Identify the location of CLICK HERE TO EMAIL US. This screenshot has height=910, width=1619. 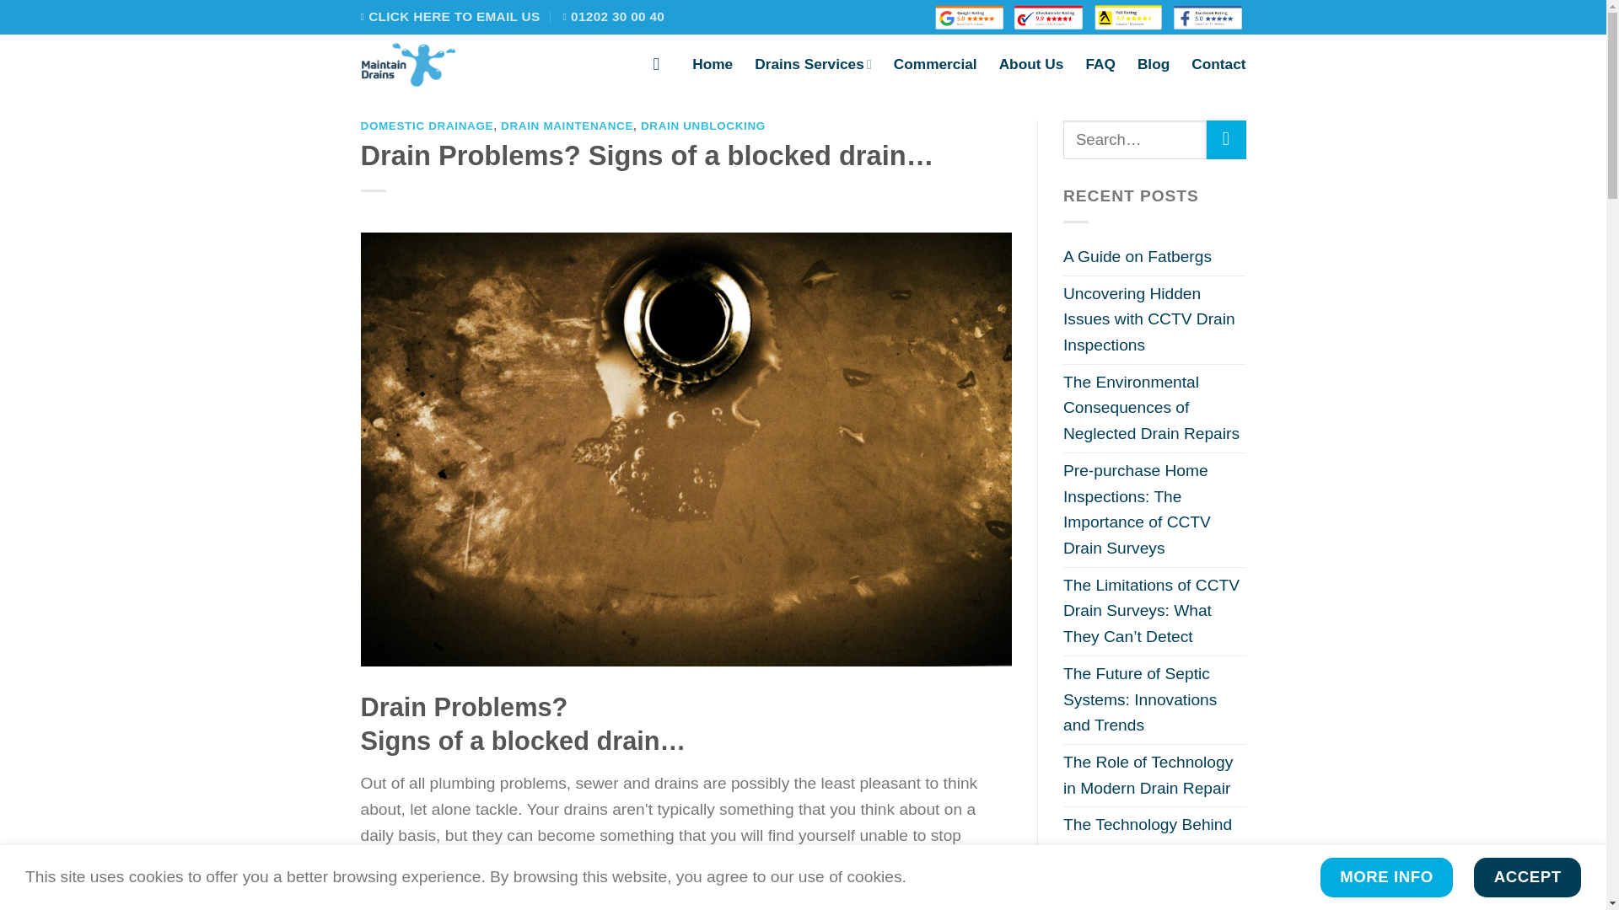
(450, 17).